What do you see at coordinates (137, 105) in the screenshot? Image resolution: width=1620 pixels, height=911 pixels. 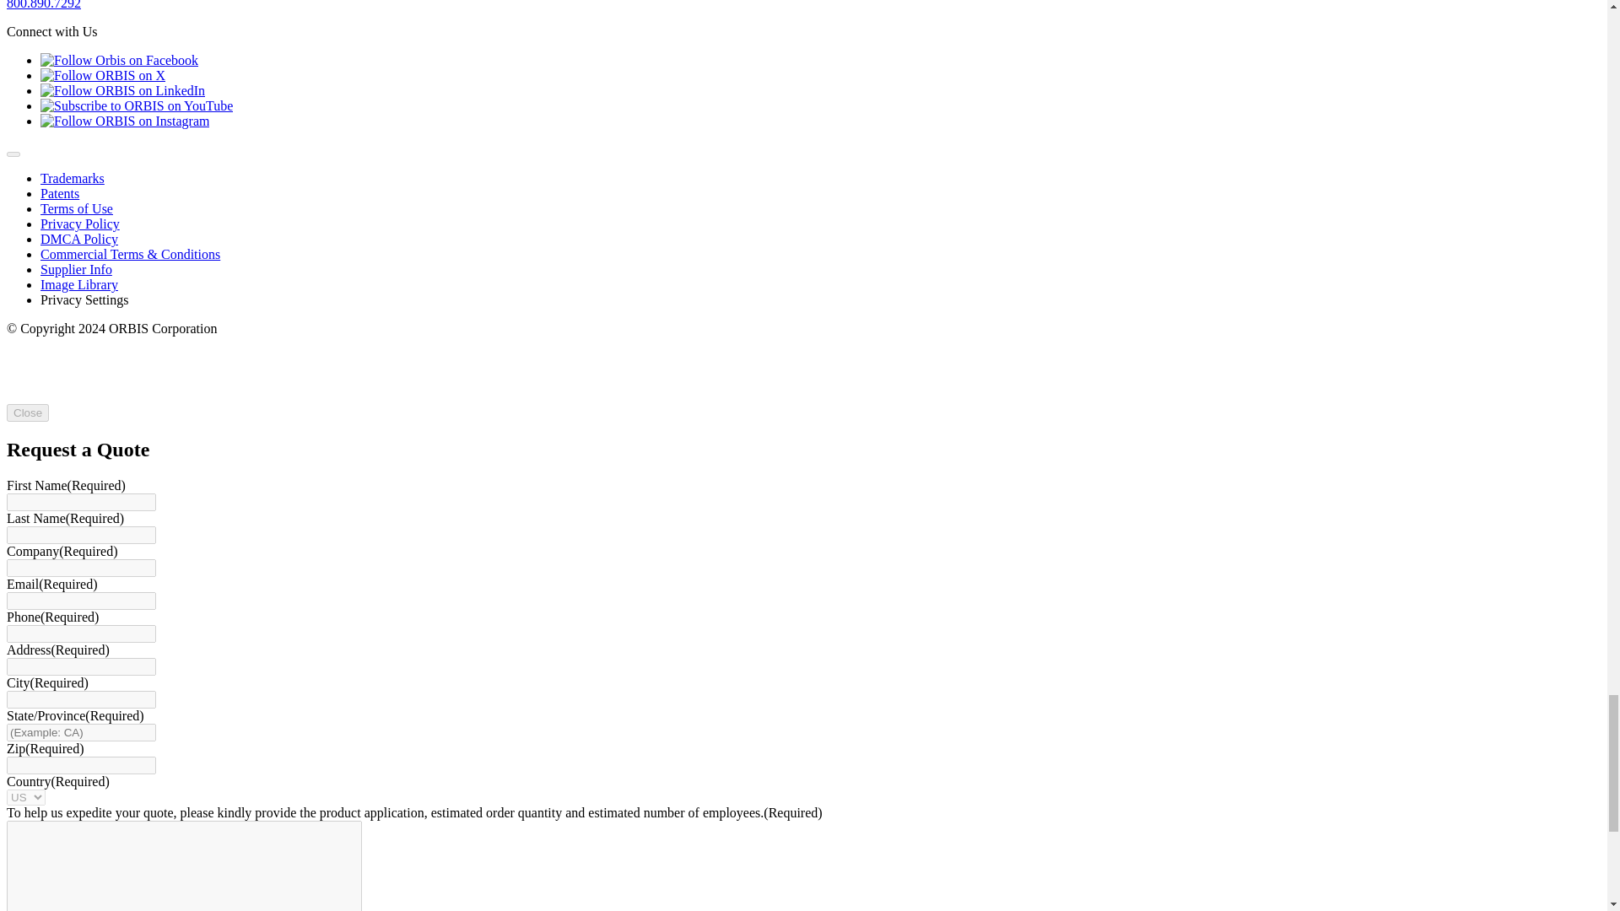 I see `Subscribe to ORBIS on YouTube` at bounding box center [137, 105].